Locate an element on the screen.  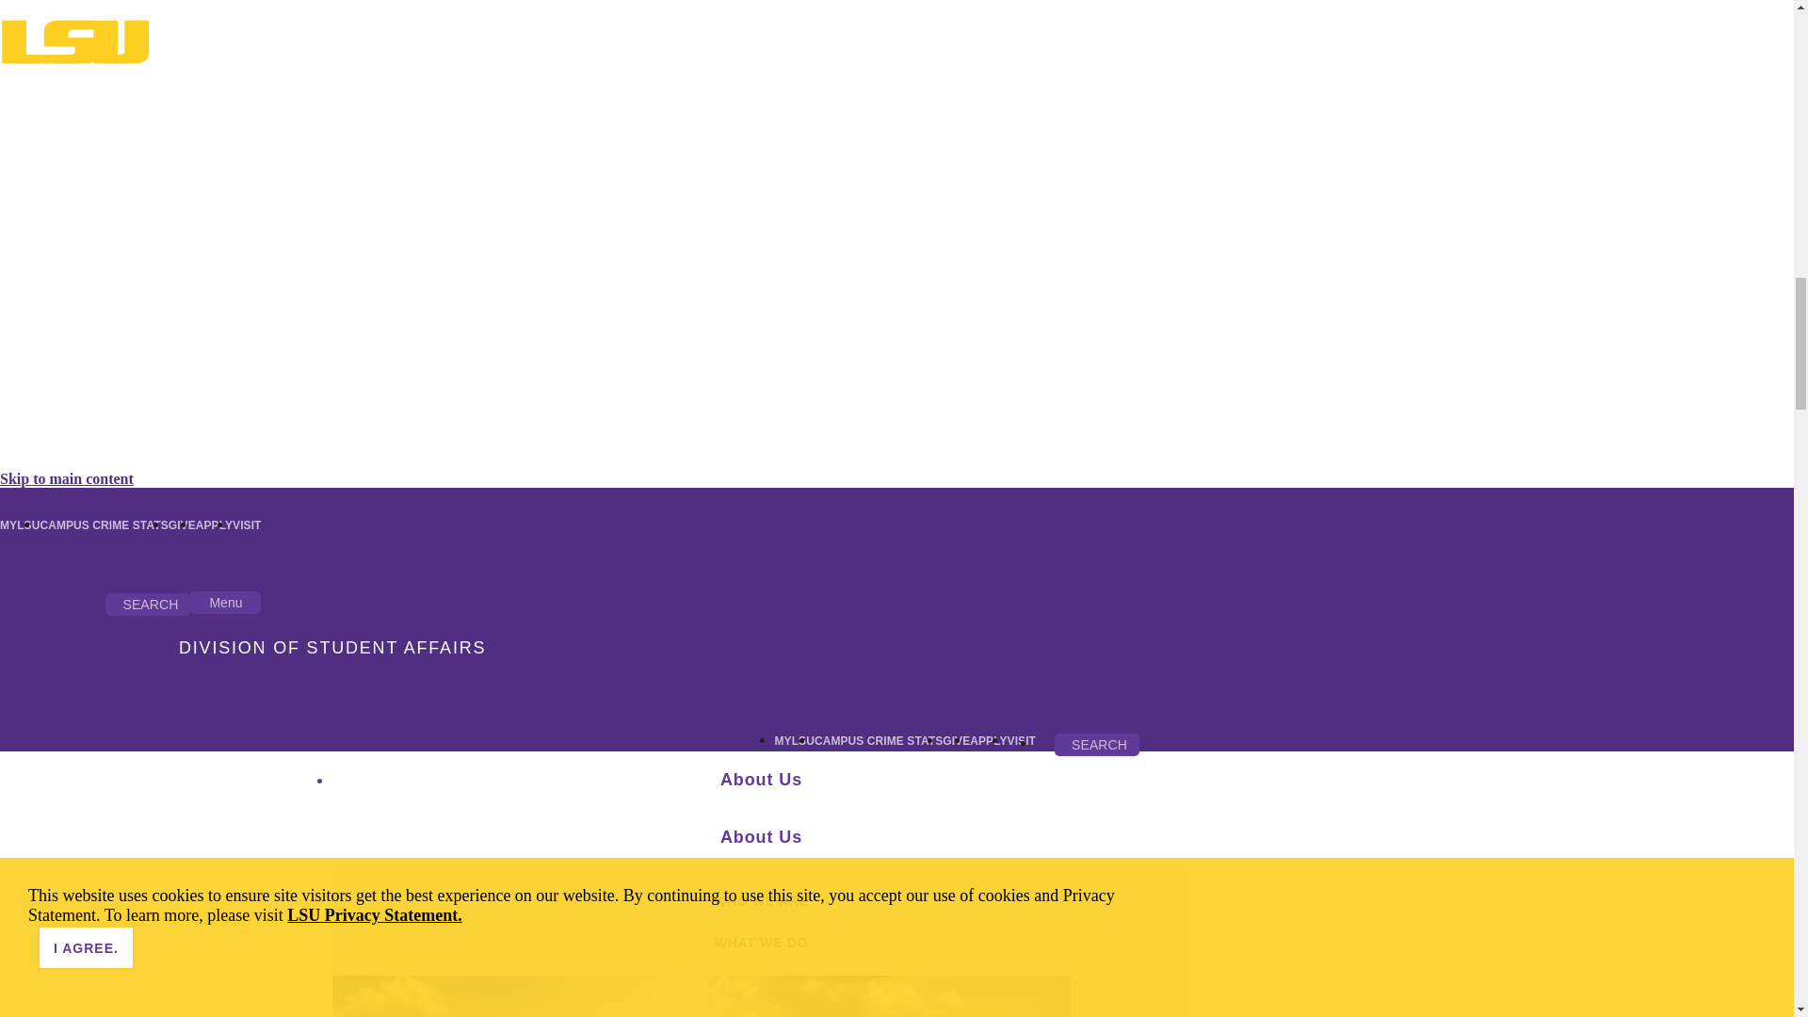
About Us is located at coordinates (760, 780).